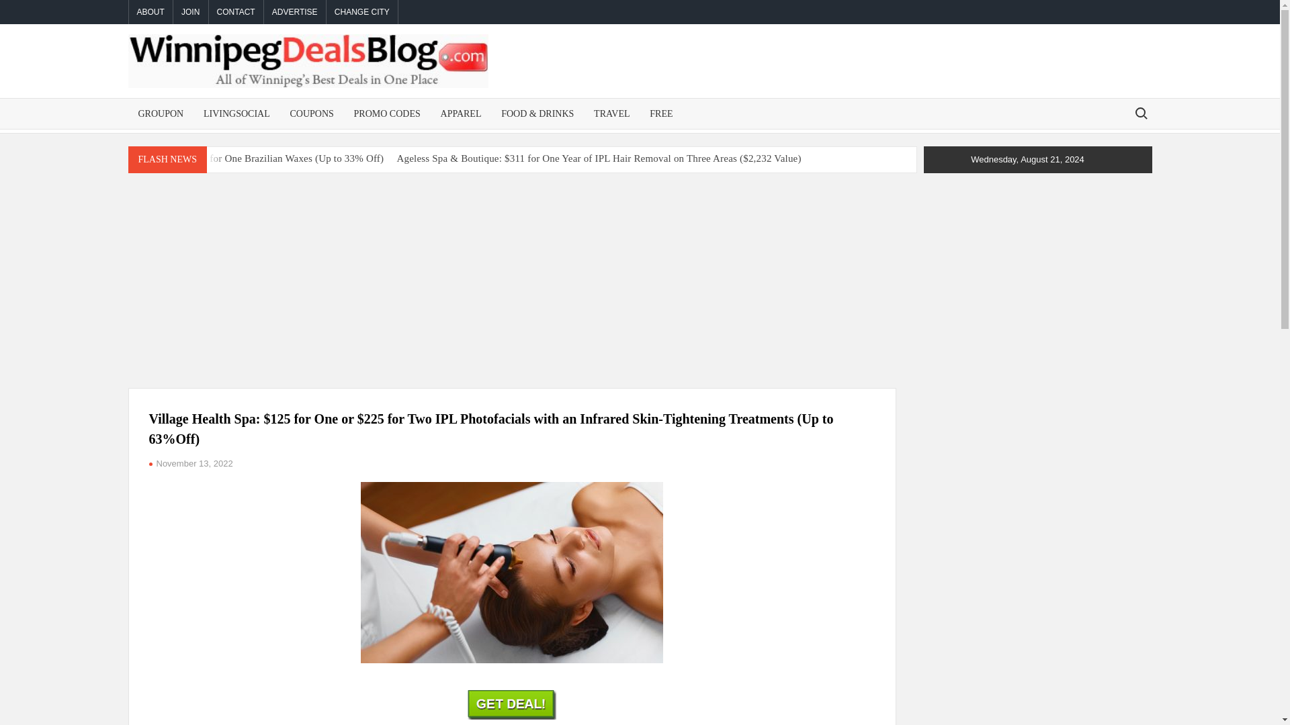 The height and width of the screenshot is (725, 1290). What do you see at coordinates (190, 12) in the screenshot?
I see `JOIN` at bounding box center [190, 12].